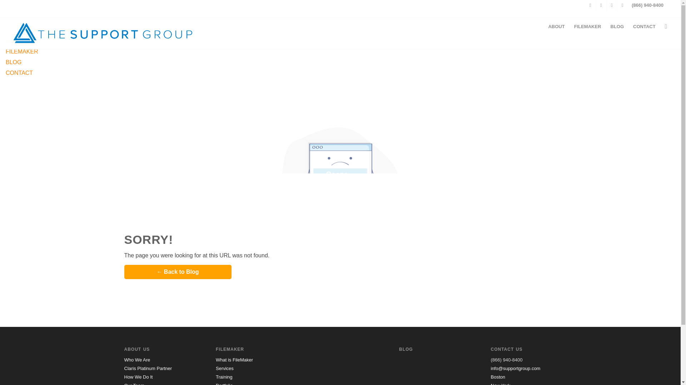 The image size is (686, 385). What do you see at coordinates (587, 26) in the screenshot?
I see `FILEMAKER` at bounding box center [587, 26].